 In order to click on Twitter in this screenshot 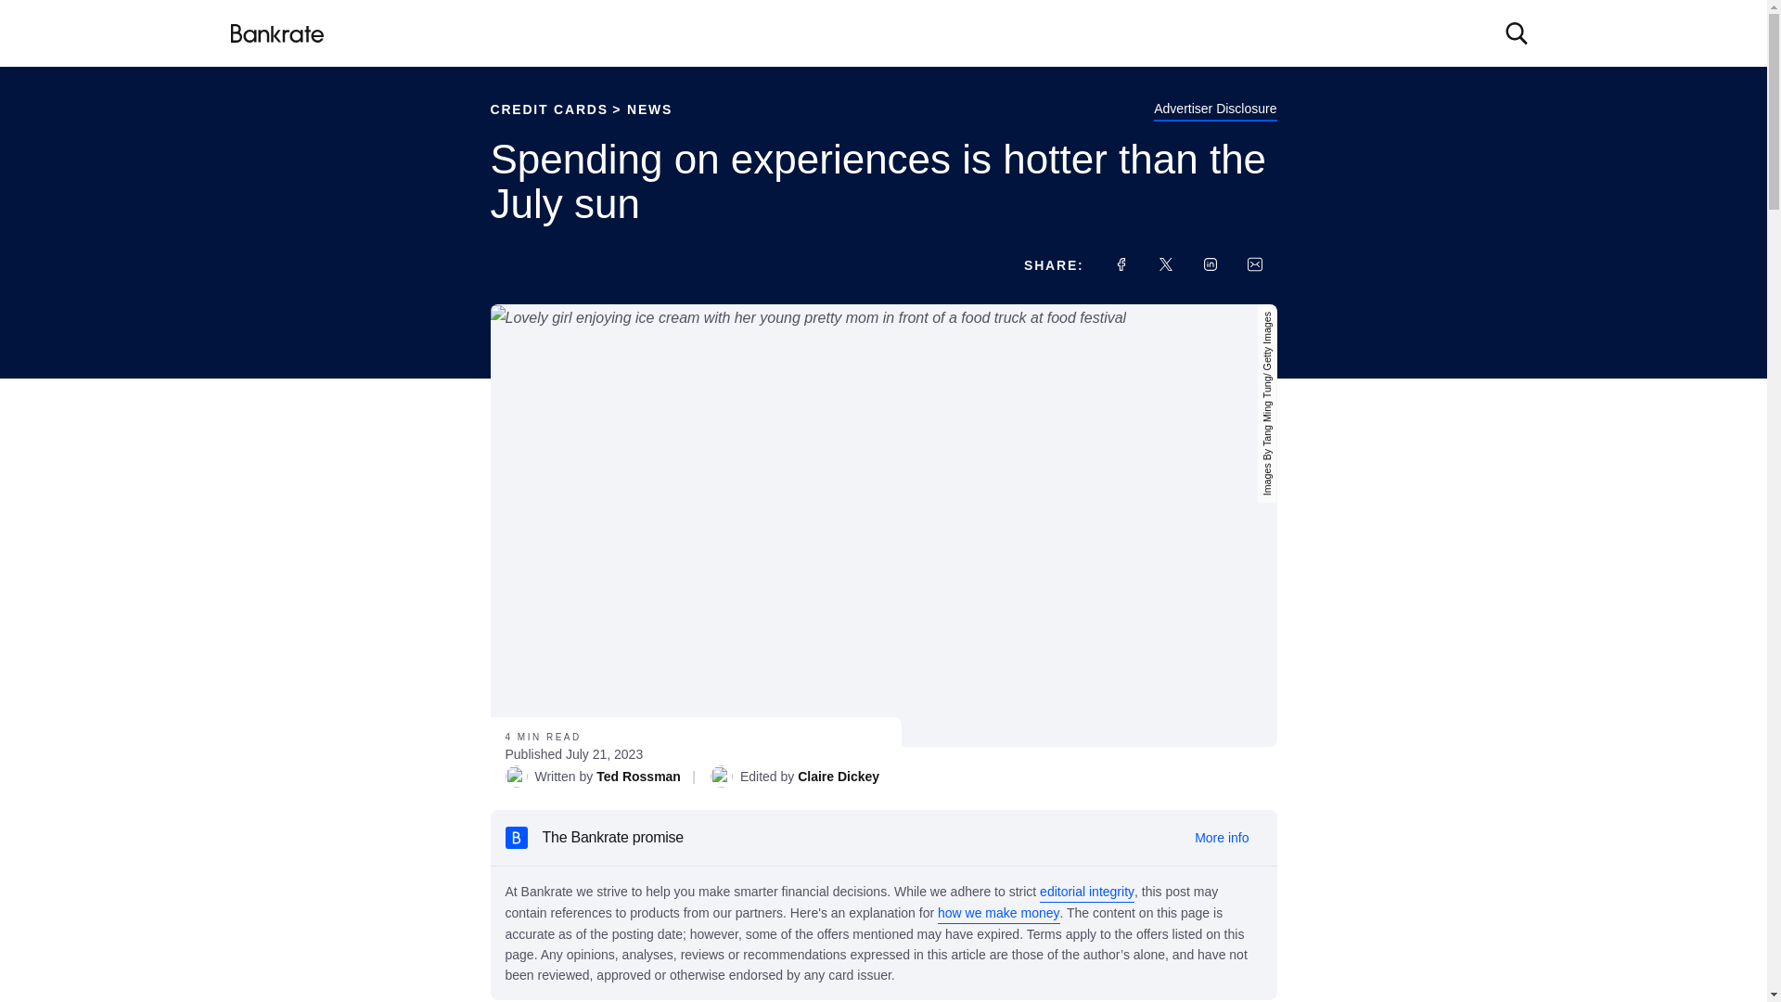, I will do `click(1165, 263)`.